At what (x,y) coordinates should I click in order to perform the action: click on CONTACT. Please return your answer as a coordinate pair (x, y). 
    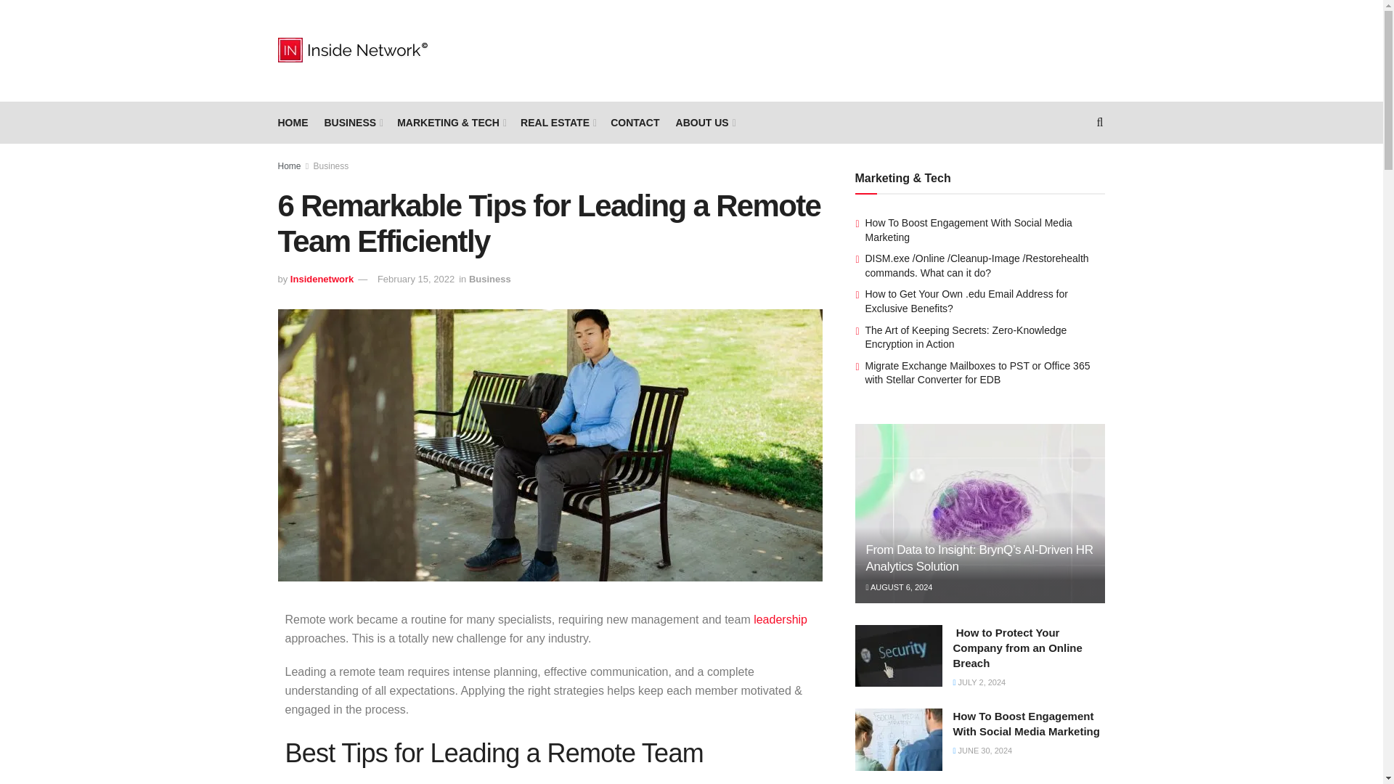
    Looking at the image, I should click on (635, 122).